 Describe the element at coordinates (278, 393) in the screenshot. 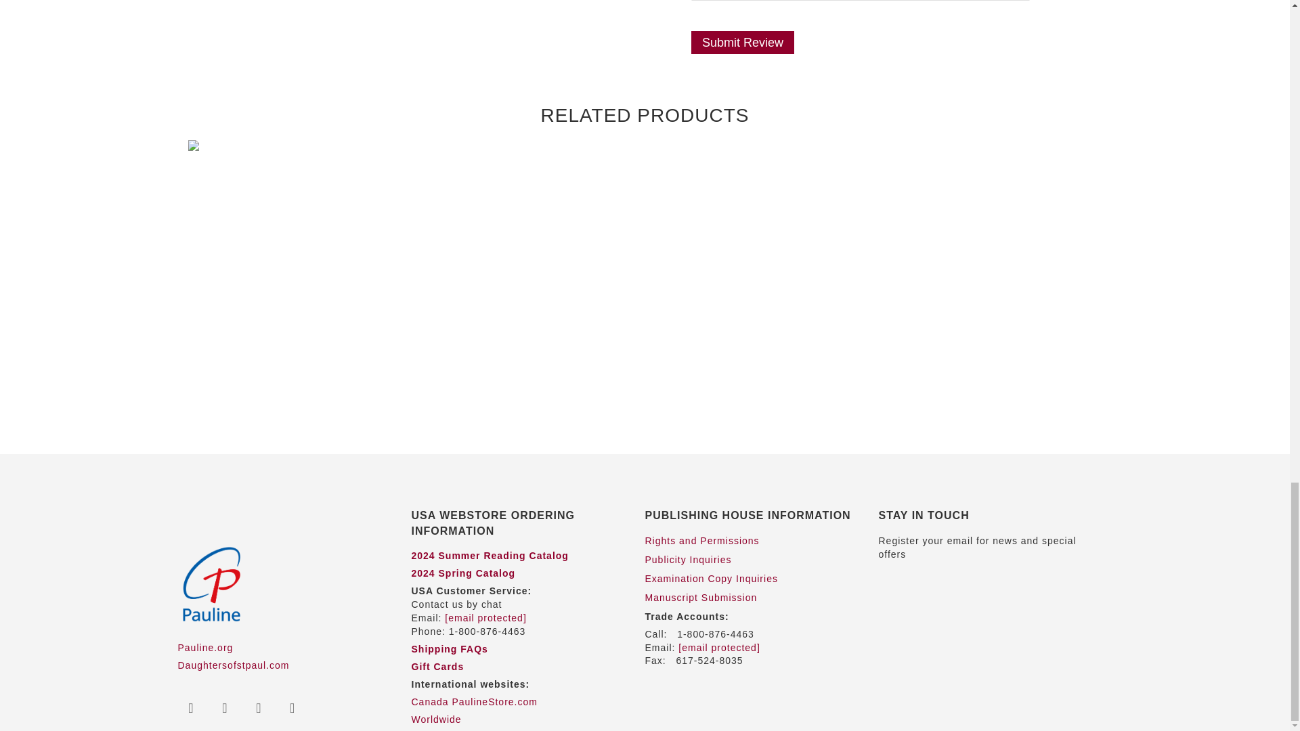

I see `Add to Cart` at that location.